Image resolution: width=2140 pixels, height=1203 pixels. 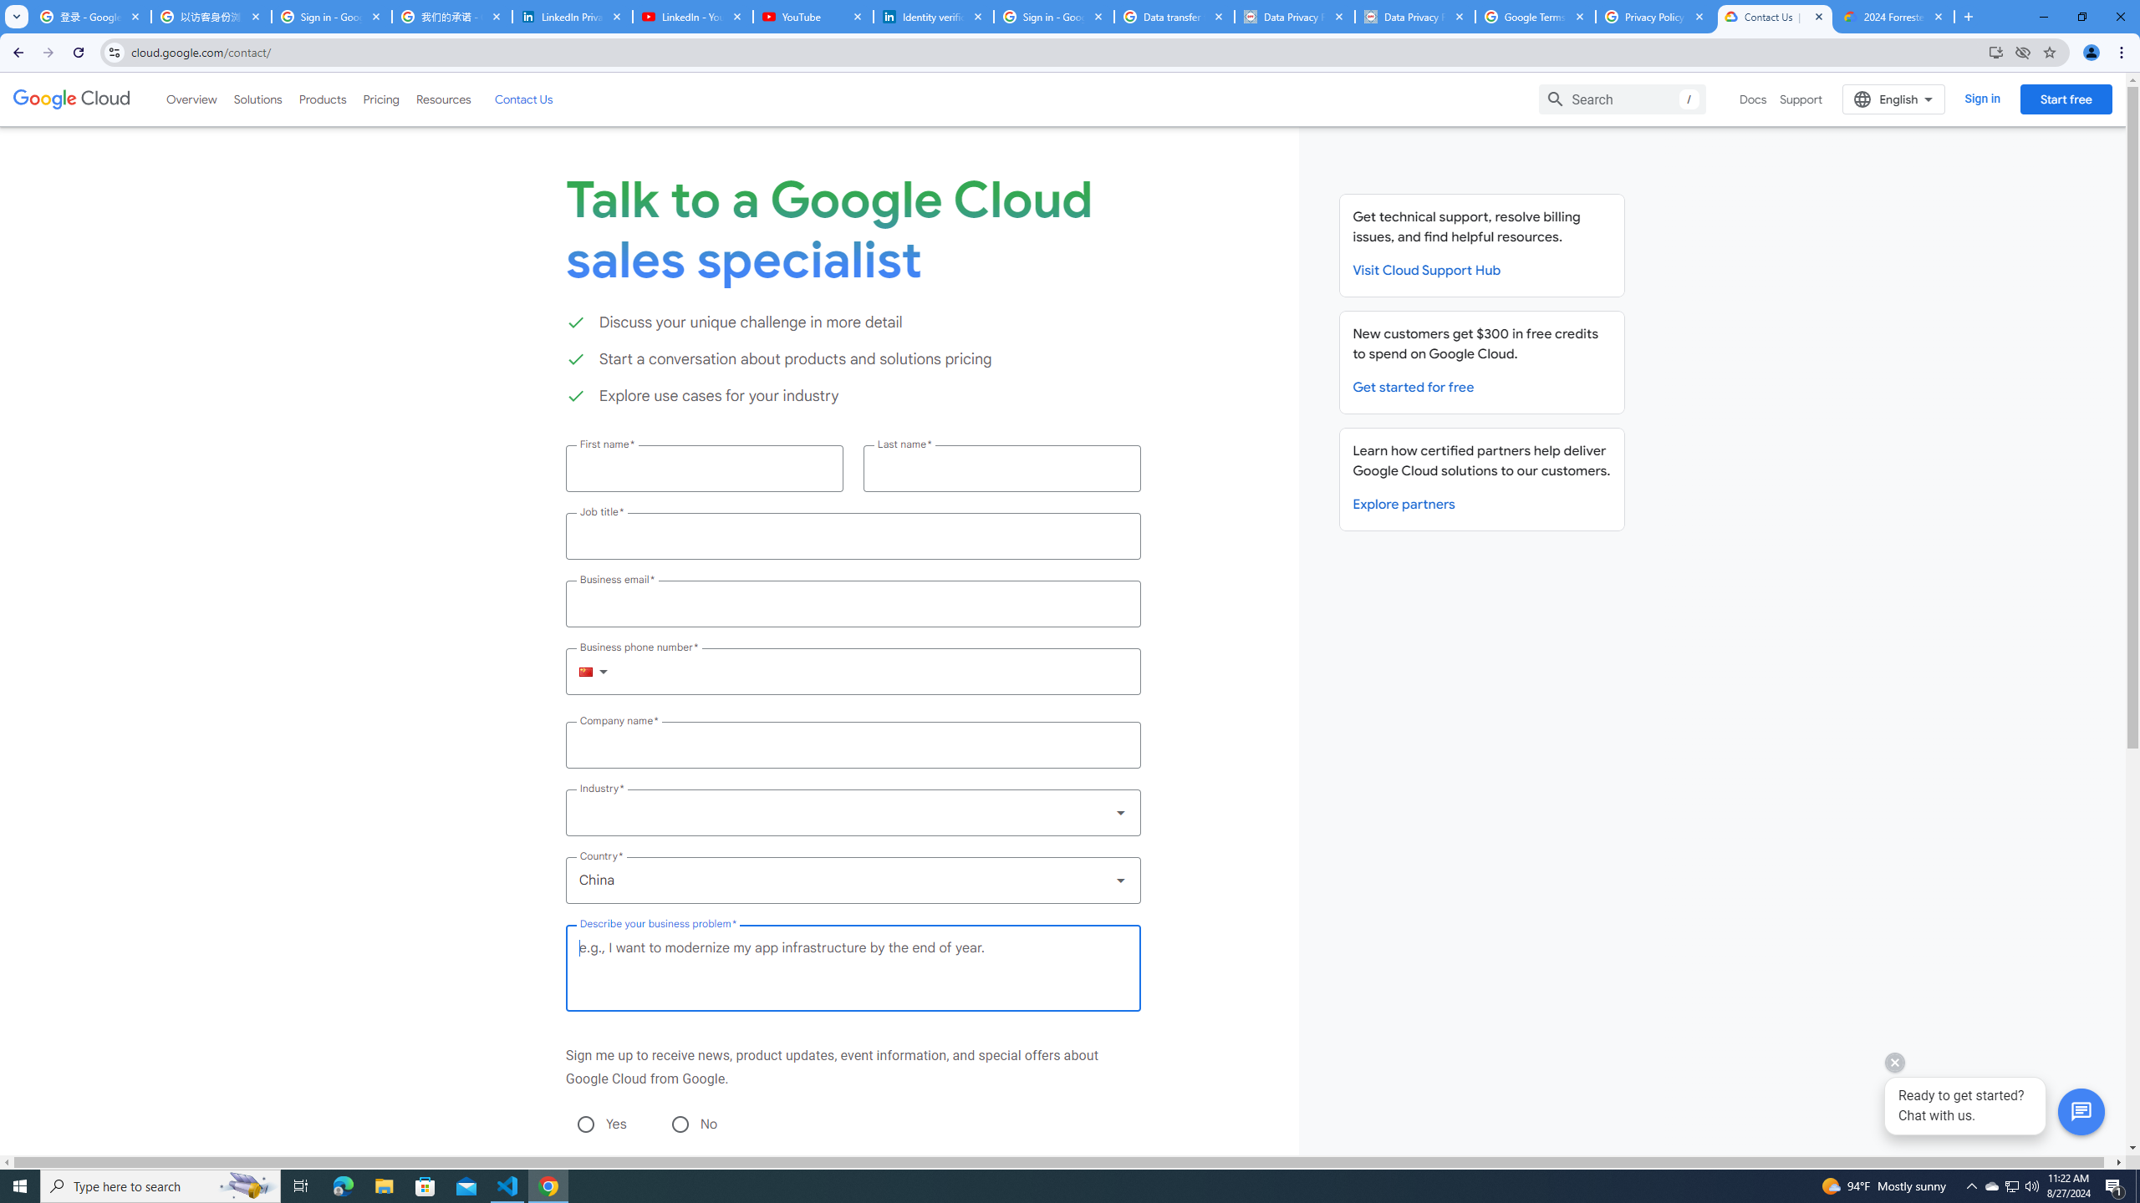 I want to click on LinkedIn - YouTube, so click(x=692, y=17).